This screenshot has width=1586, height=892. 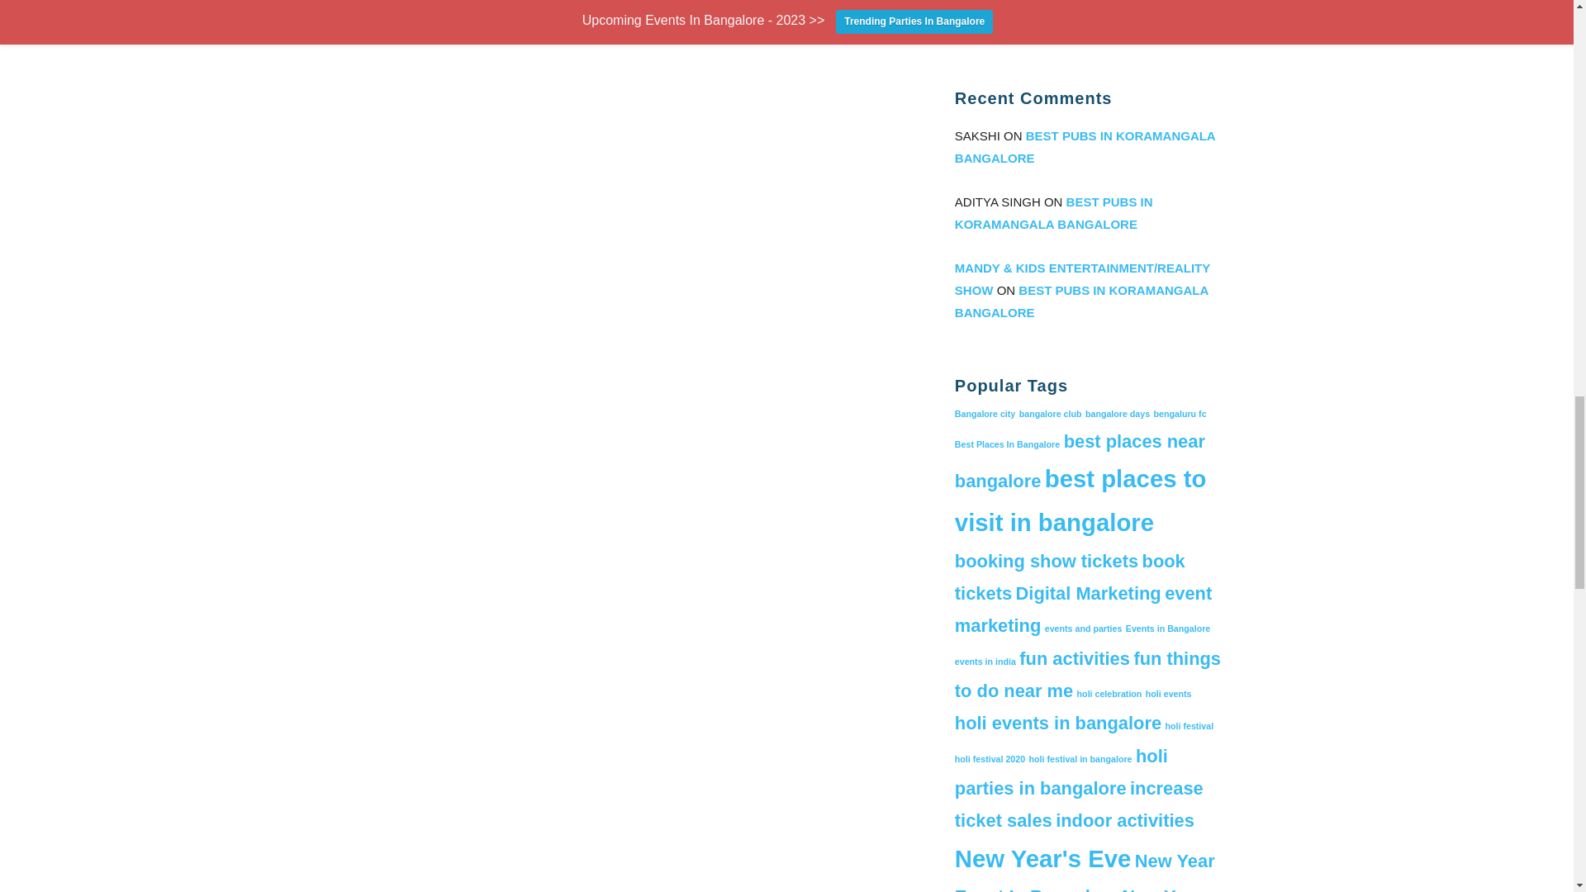 I want to click on bangalore days, so click(x=1117, y=413).